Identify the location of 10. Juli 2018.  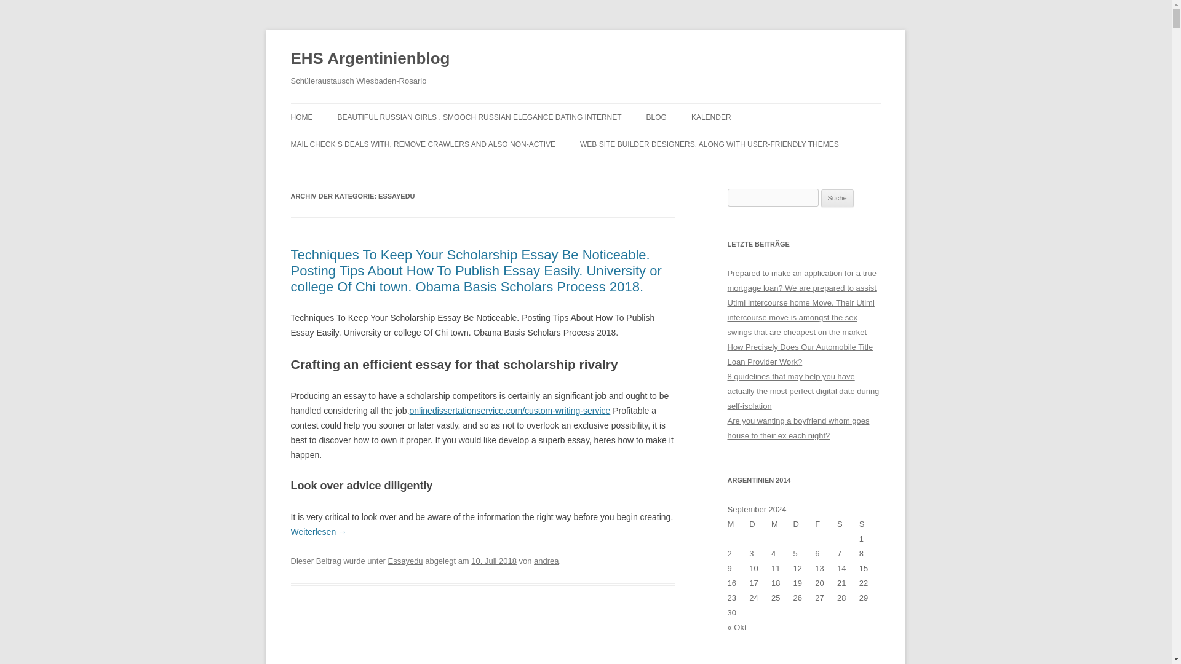
(494, 561).